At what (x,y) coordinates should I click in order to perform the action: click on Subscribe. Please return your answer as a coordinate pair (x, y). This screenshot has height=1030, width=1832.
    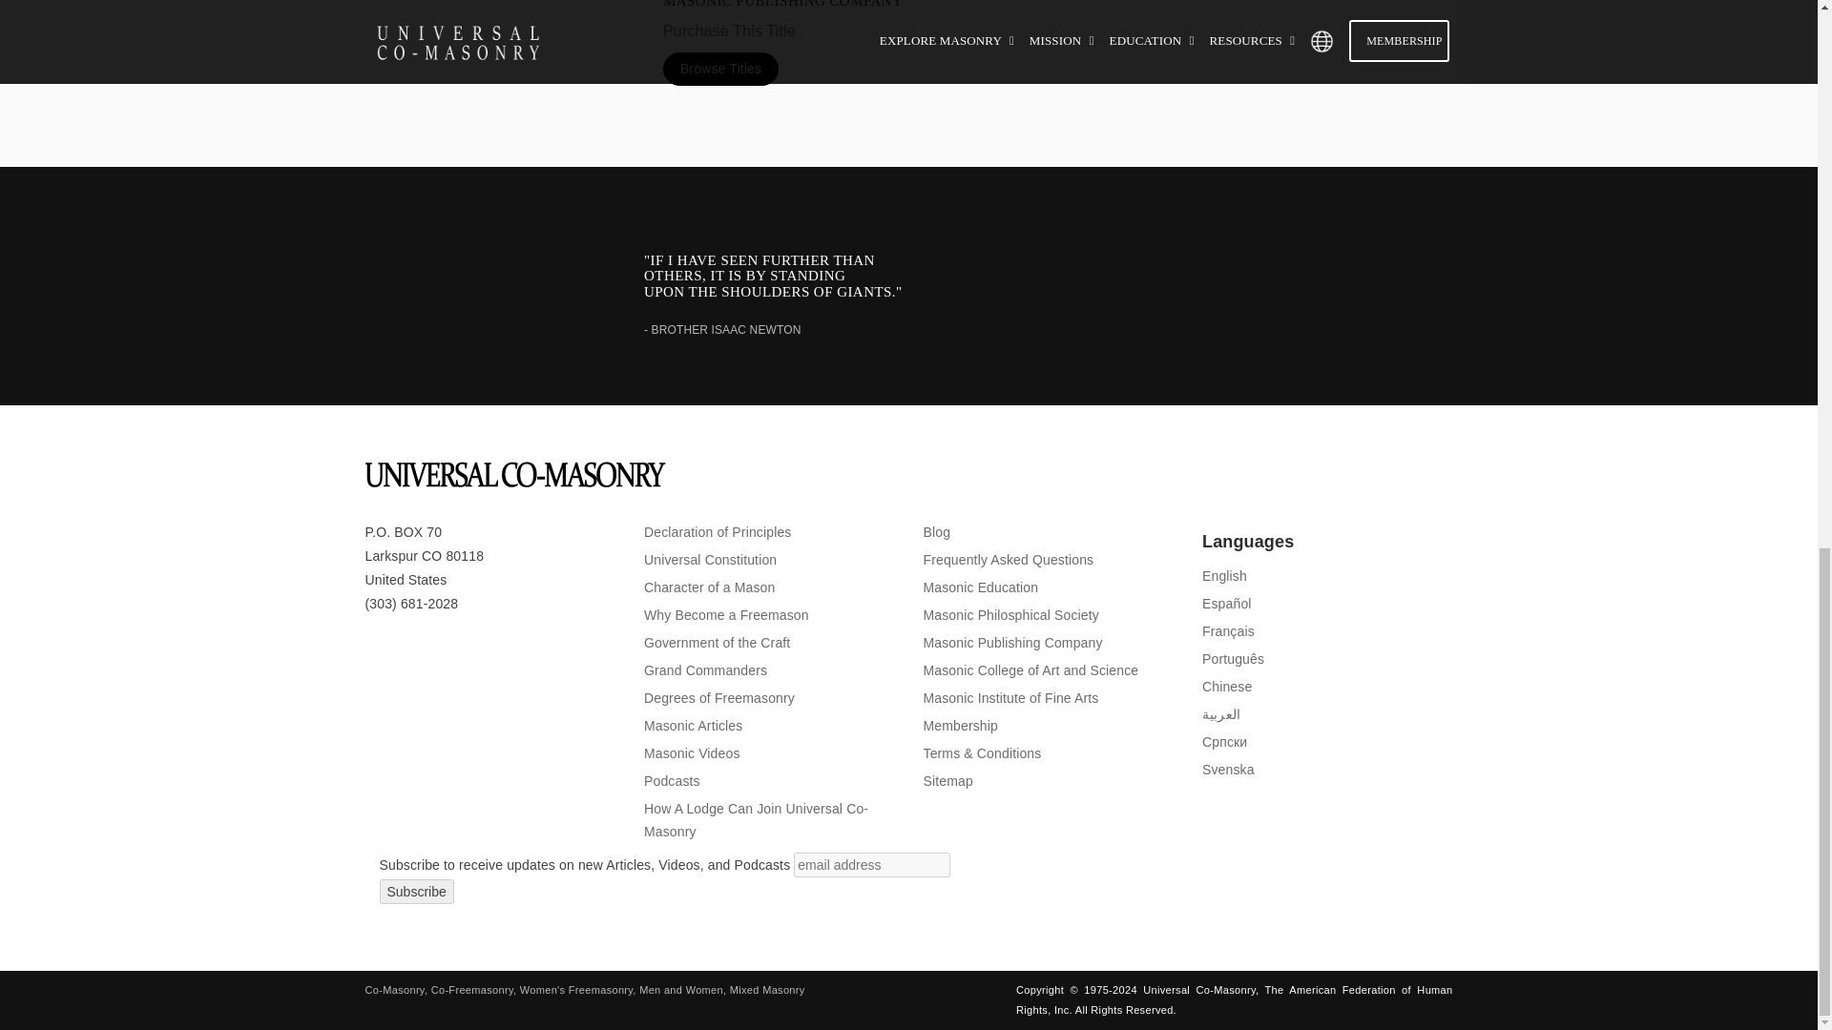
    Looking at the image, I should click on (416, 892).